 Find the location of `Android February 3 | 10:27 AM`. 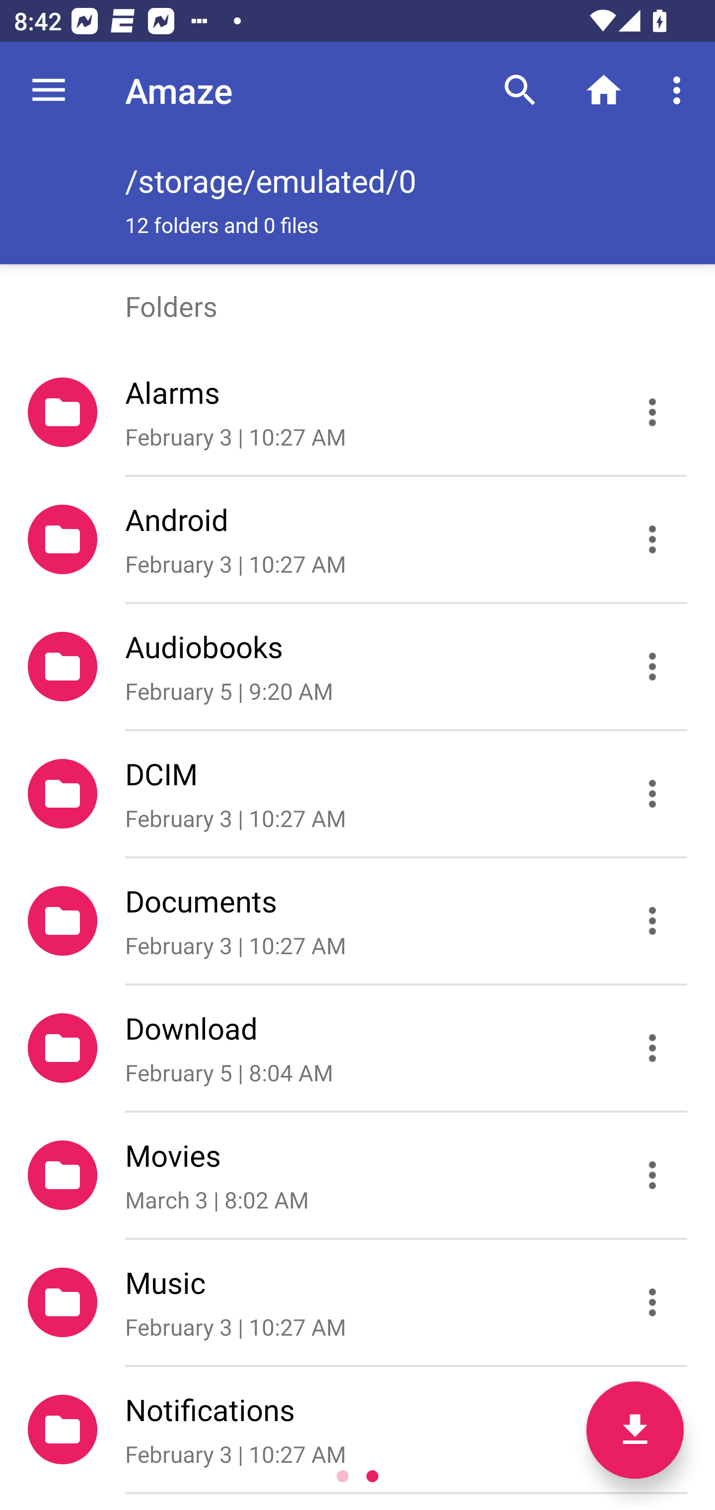

Android February 3 | 10:27 AM is located at coordinates (357, 539).